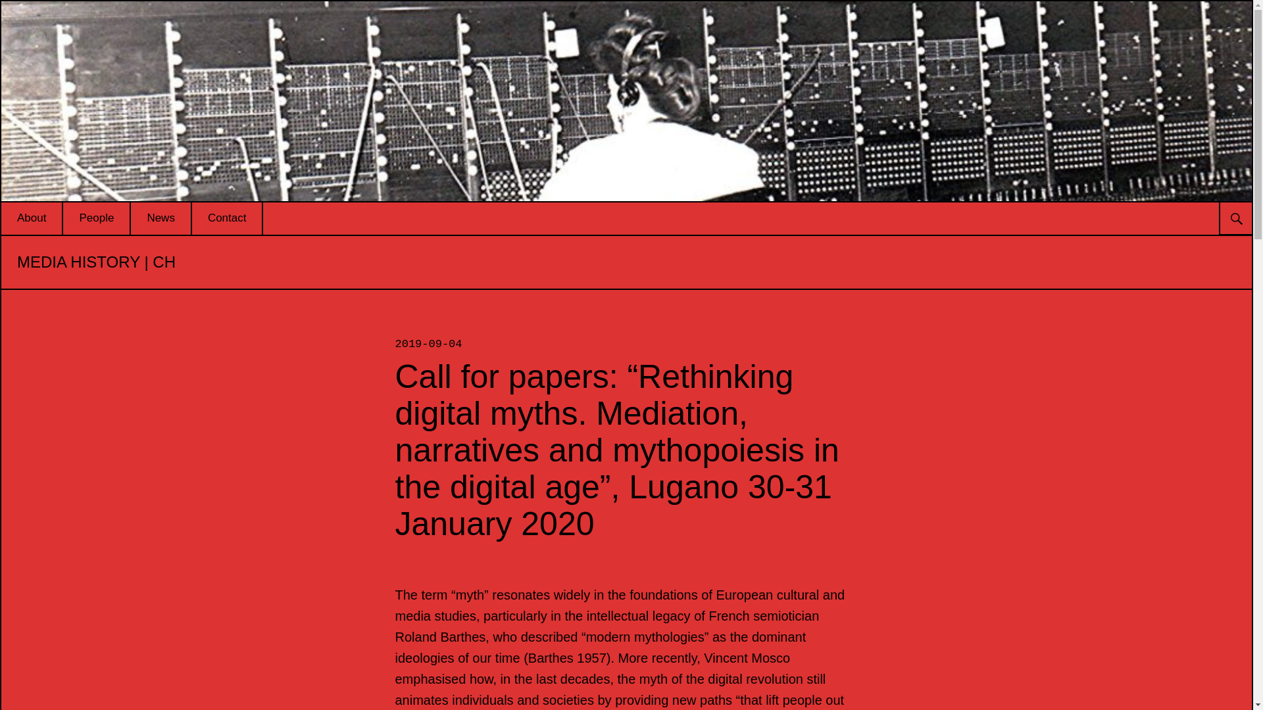  What do you see at coordinates (227, 218) in the screenshot?
I see `Contact` at bounding box center [227, 218].